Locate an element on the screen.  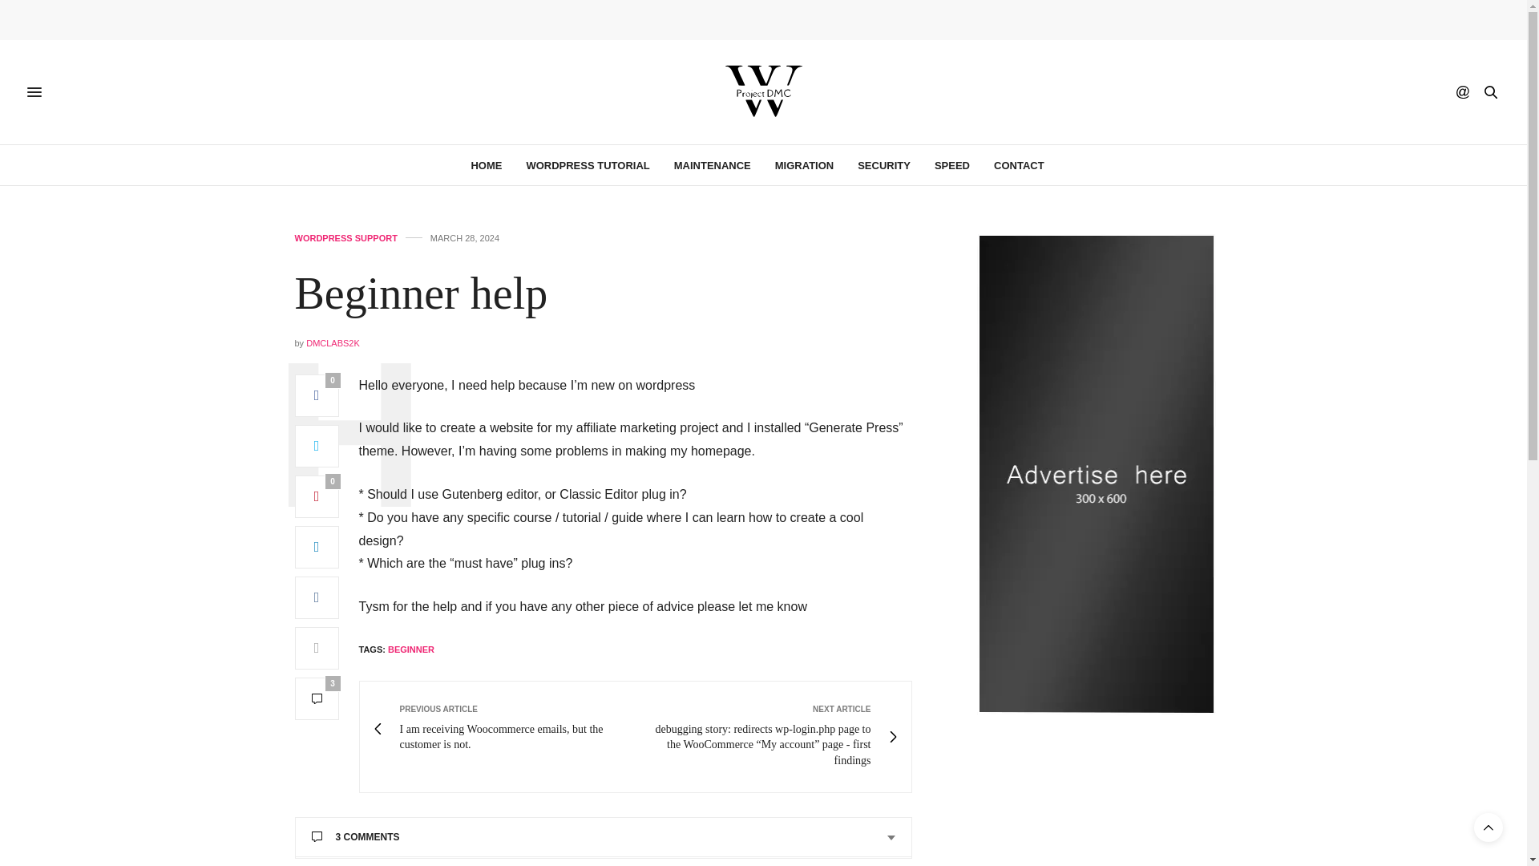
Posts by DMCLabs2k is located at coordinates (333, 343).